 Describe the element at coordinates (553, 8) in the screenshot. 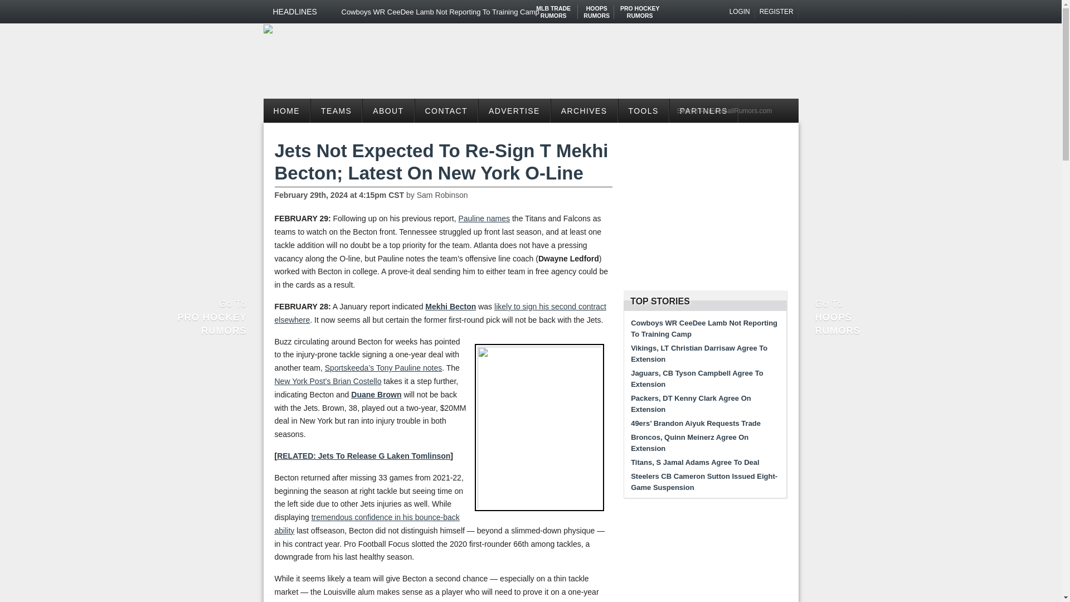

I see `TEAMS` at that location.